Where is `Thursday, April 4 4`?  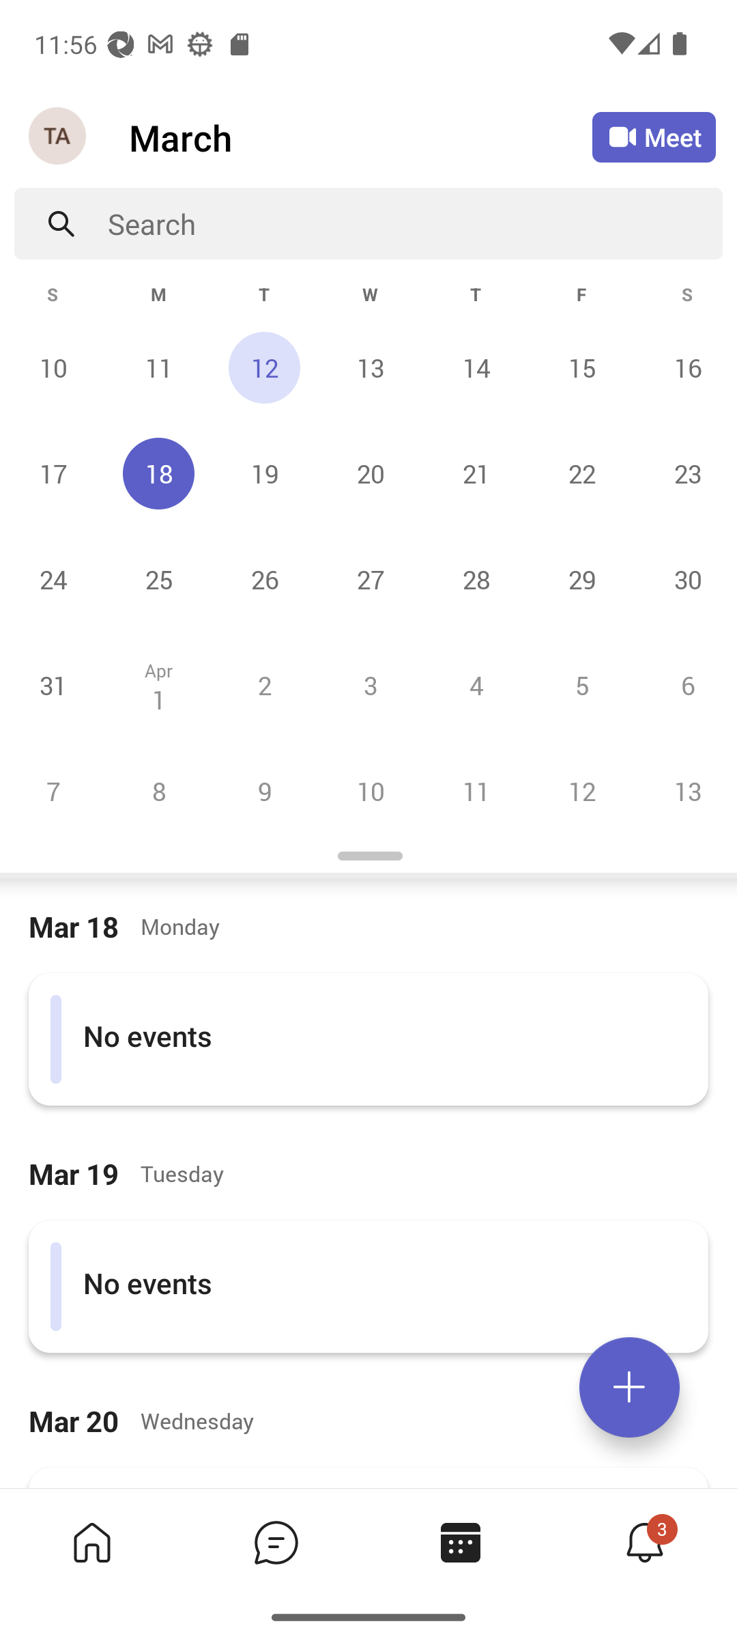
Thursday, April 4 4 is located at coordinates (476, 685).